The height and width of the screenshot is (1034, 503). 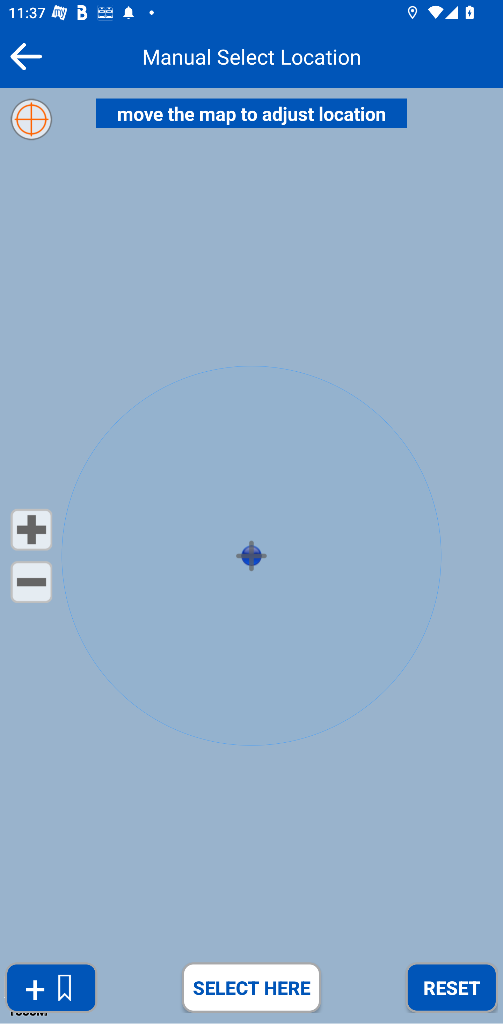 I want to click on Add bookmark, so click(x=51, y=988).